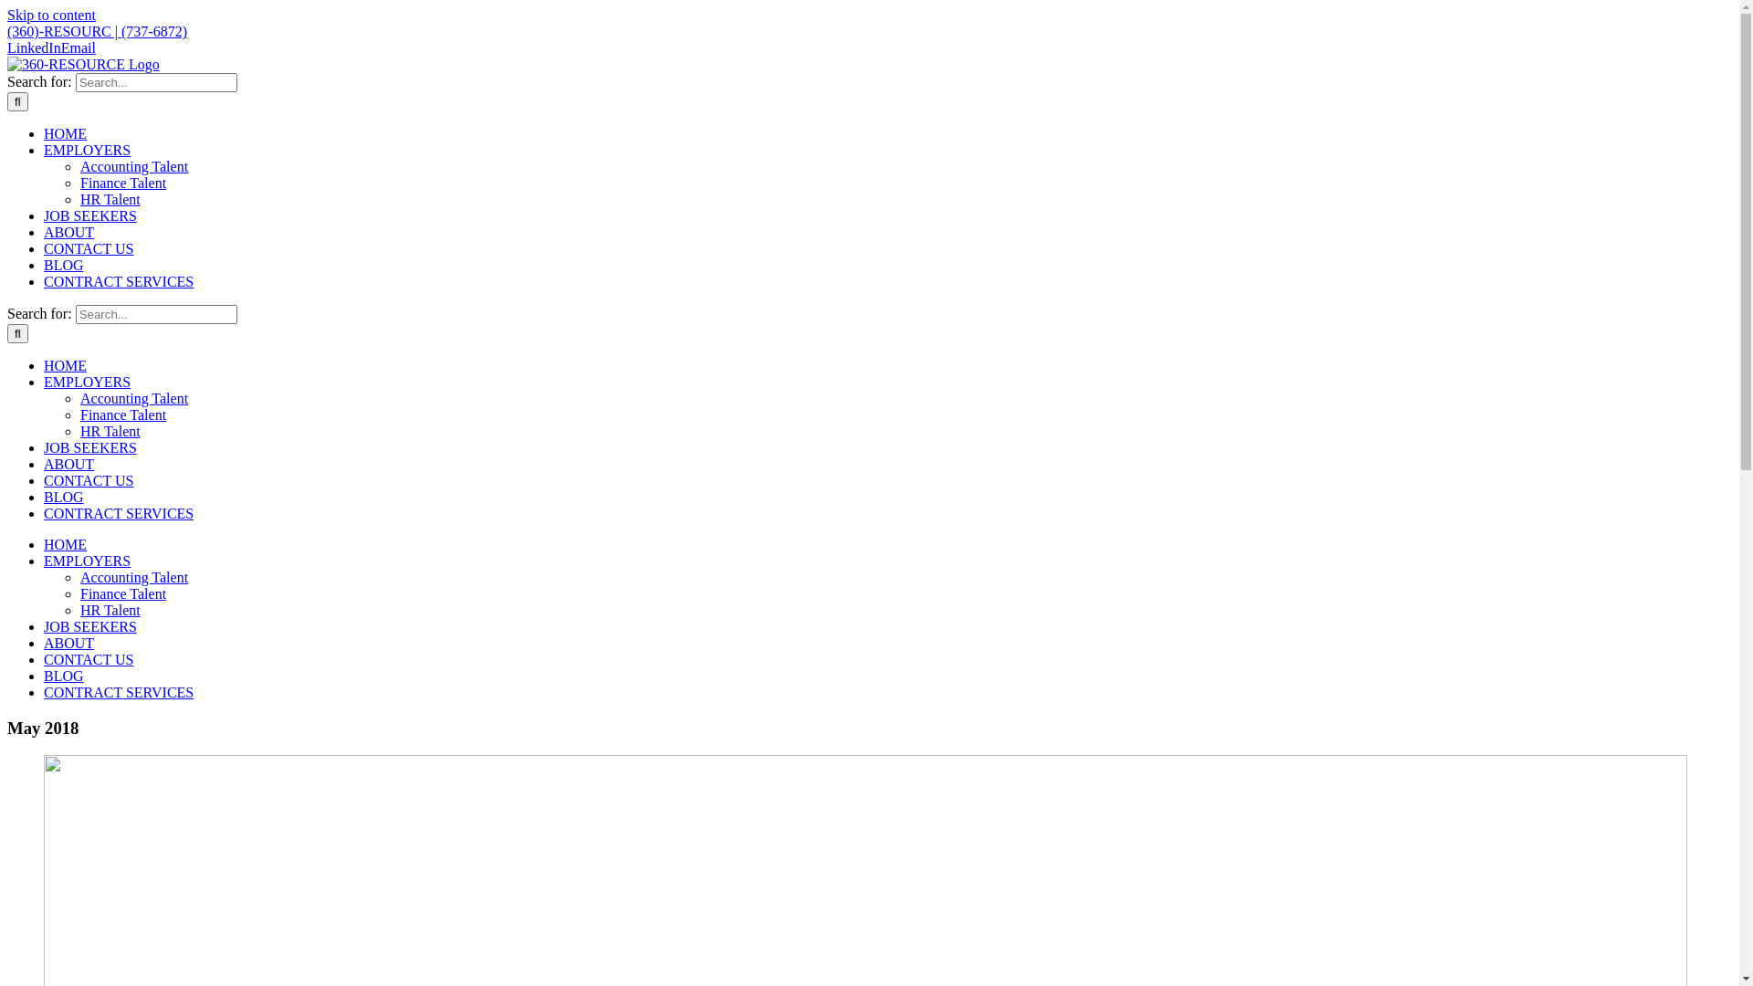 This screenshot has width=1753, height=986. What do you see at coordinates (66, 365) in the screenshot?
I see `HOME` at bounding box center [66, 365].